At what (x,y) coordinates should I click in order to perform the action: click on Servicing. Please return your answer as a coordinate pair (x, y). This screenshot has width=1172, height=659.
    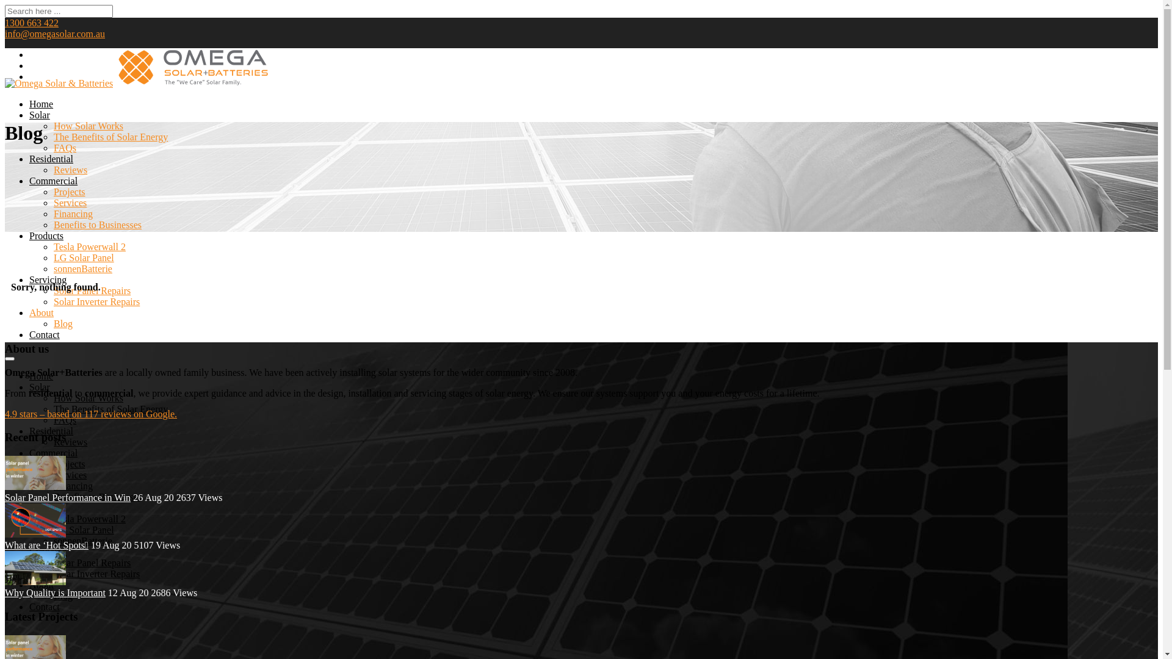
    Looking at the image, I should click on (48, 552).